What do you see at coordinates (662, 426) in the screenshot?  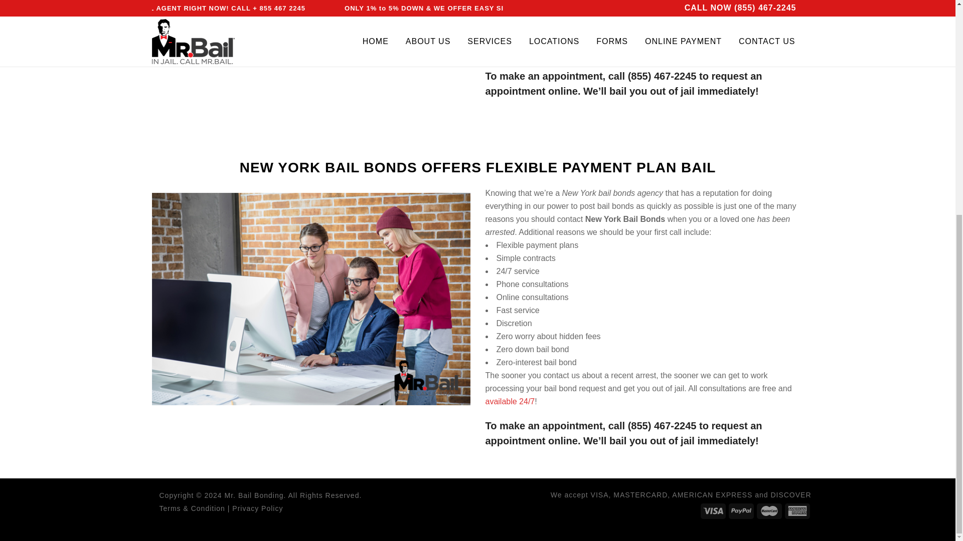 I see `Porterville Bail Bond Store` at bounding box center [662, 426].